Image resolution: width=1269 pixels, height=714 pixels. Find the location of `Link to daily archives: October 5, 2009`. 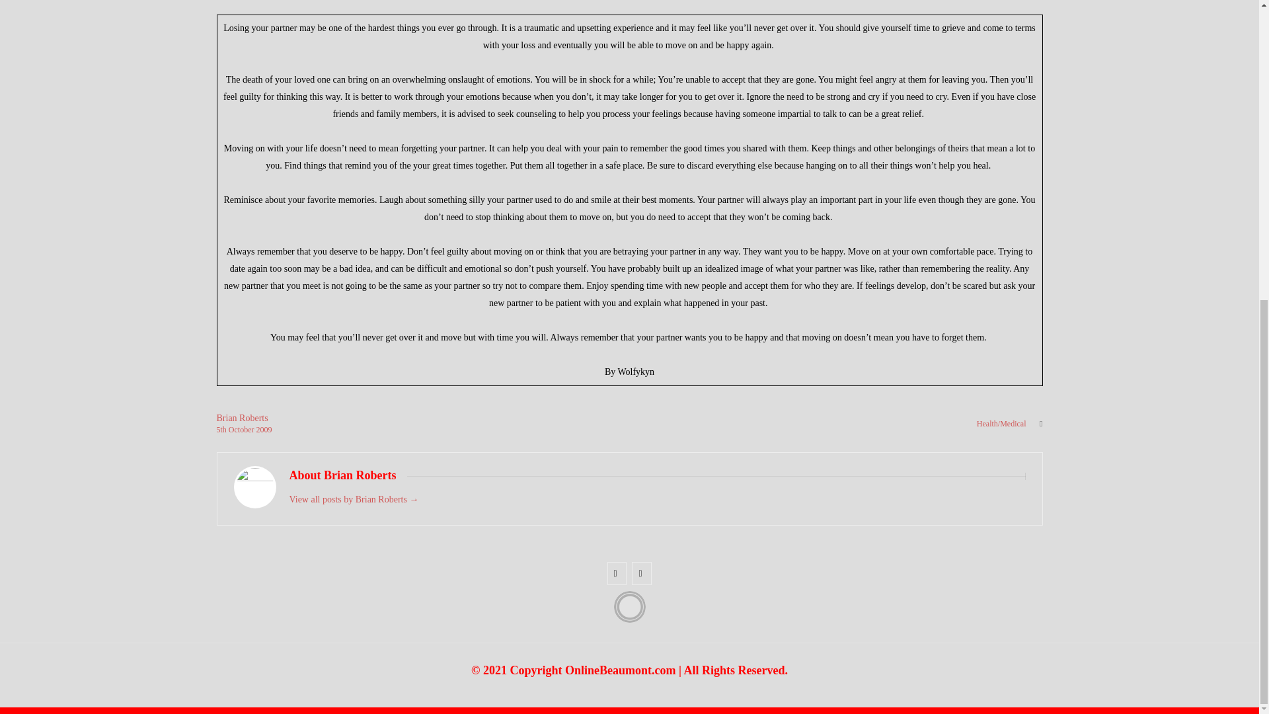

Link to daily archives: October 5, 2009 is located at coordinates (222, 429).